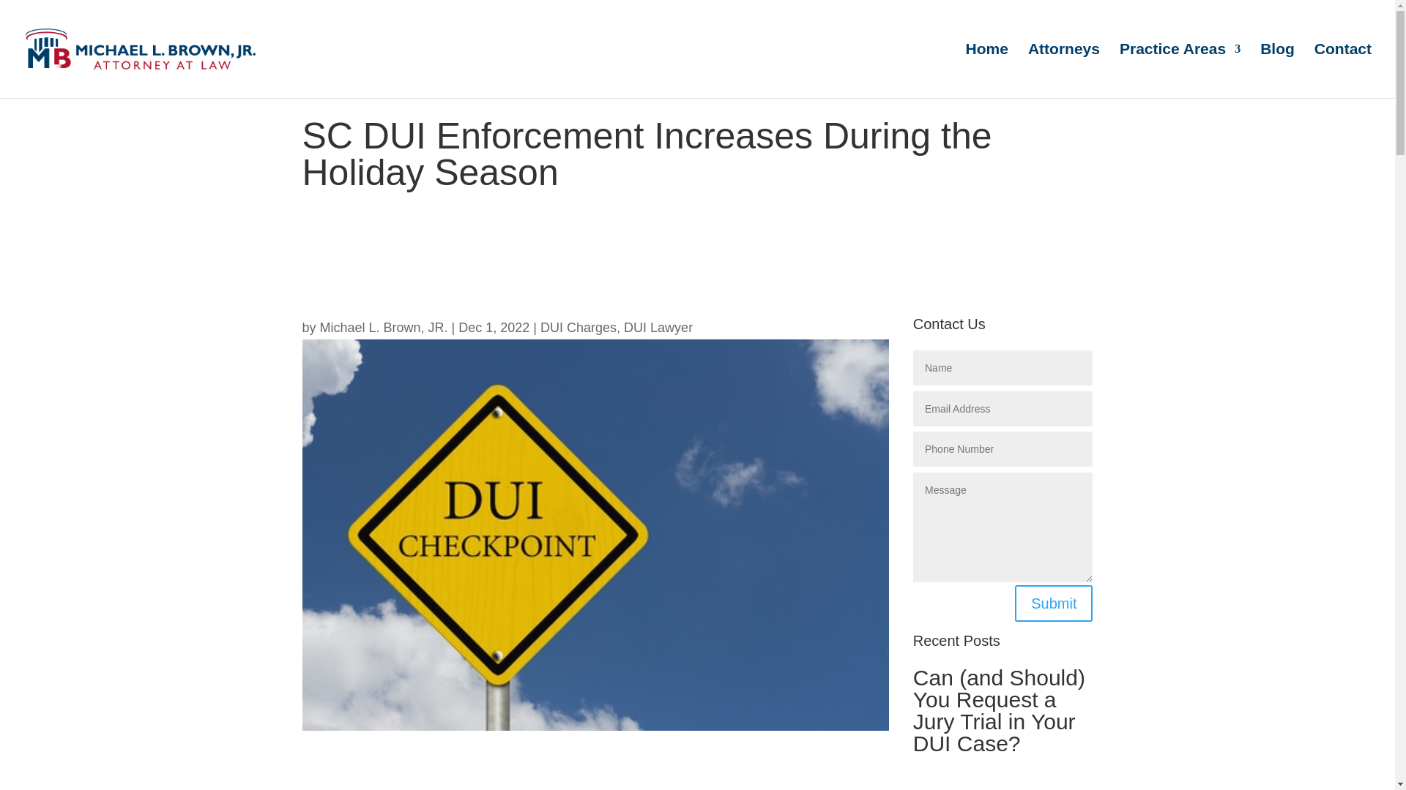 This screenshot has width=1406, height=790. Describe the element at coordinates (579, 328) in the screenshot. I see `DUI Charges` at that location.